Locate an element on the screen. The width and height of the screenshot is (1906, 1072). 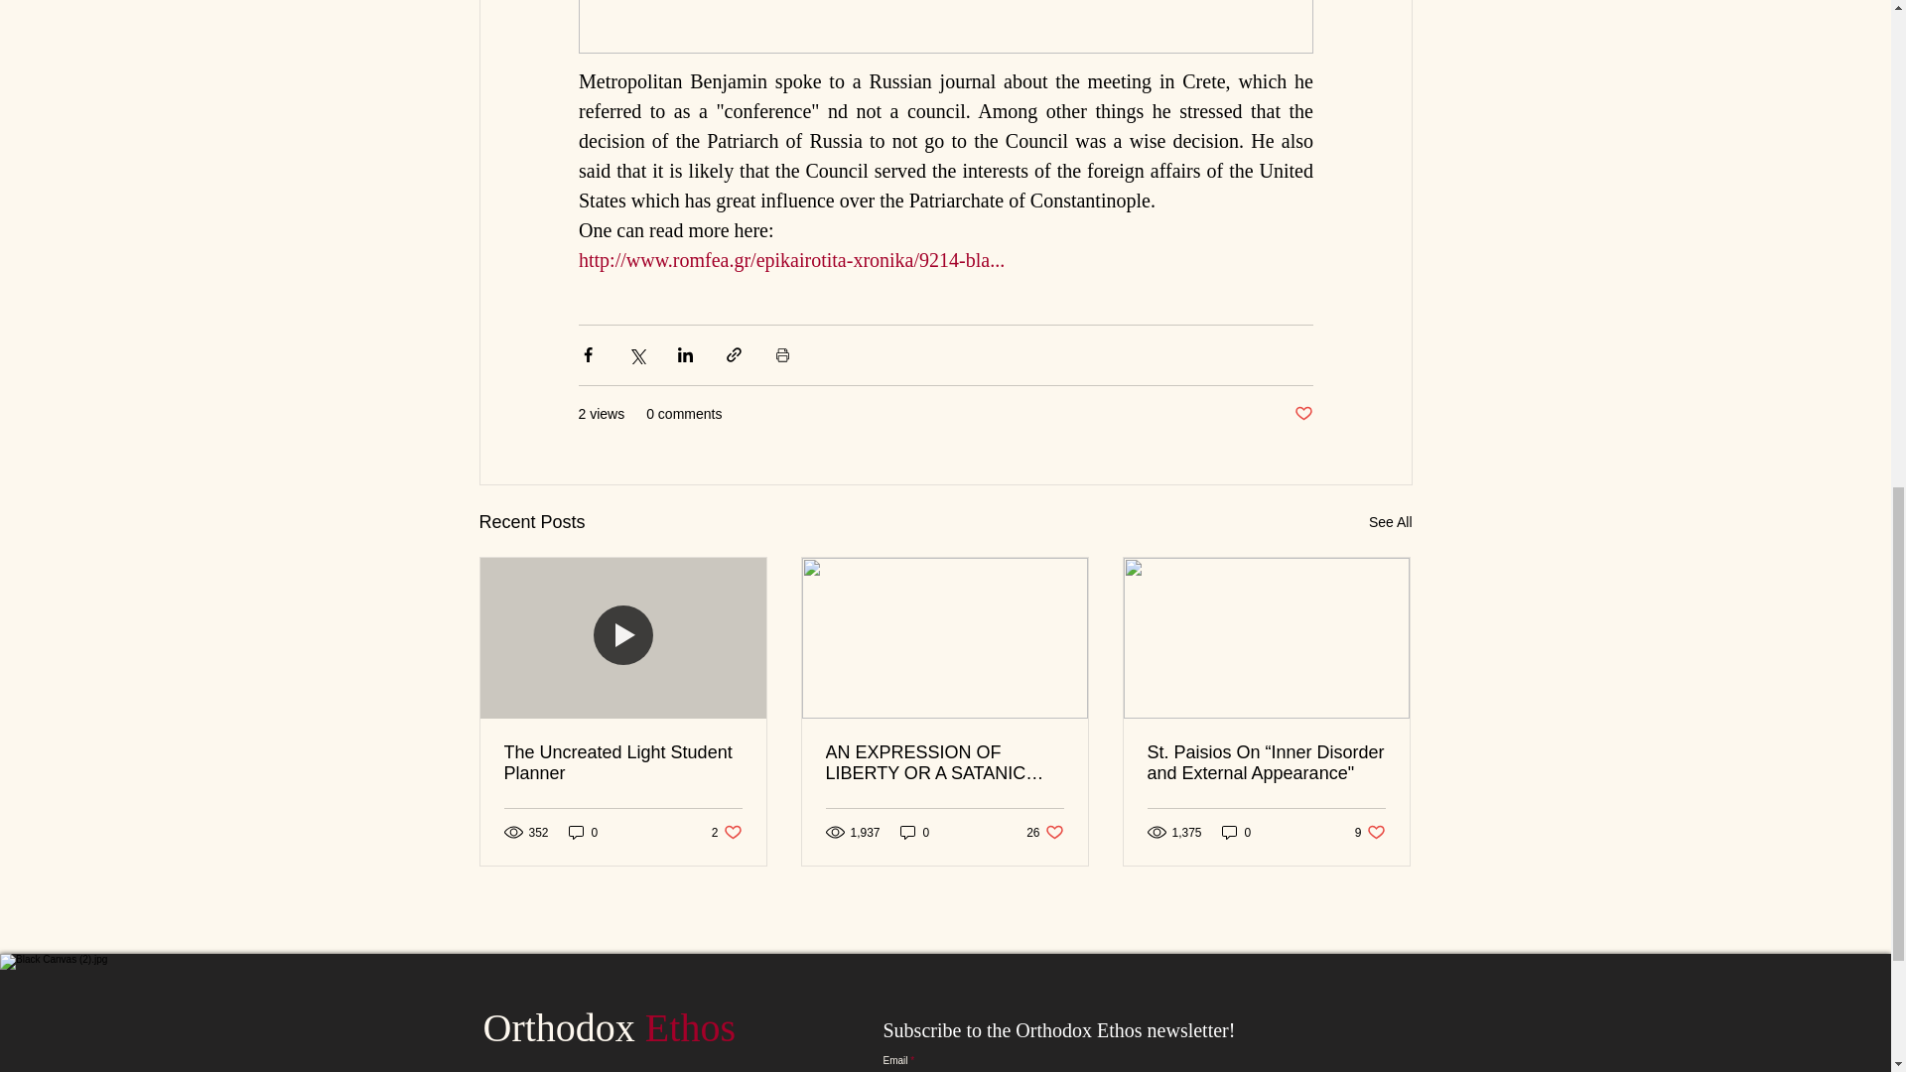
AN EXPRESSION OF LIBERTY OR A SATANIC BALL? is located at coordinates (944, 762).